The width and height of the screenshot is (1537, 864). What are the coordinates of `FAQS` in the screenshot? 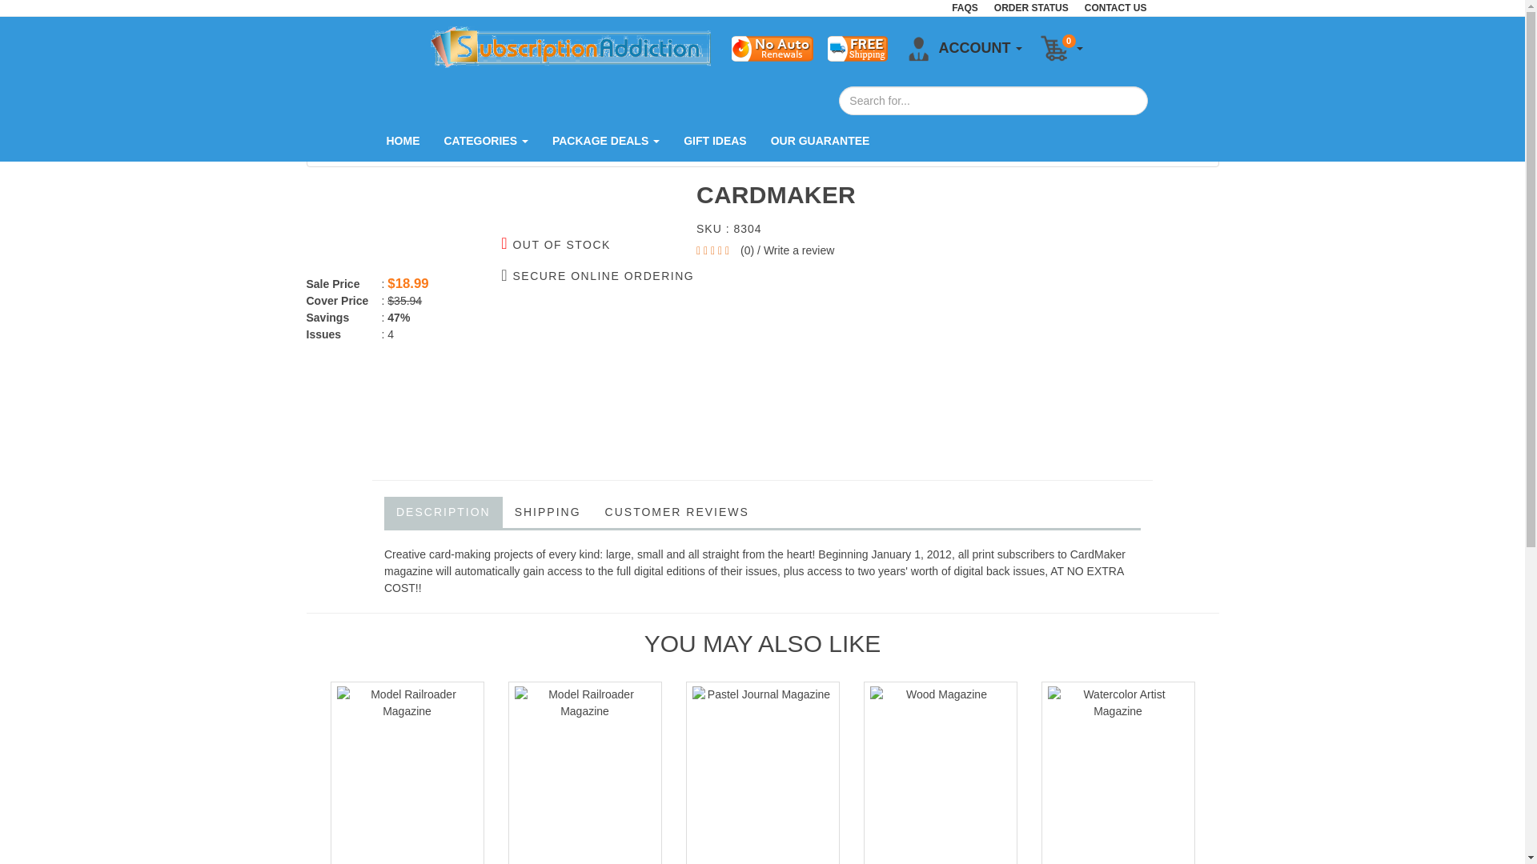 It's located at (973, 8).